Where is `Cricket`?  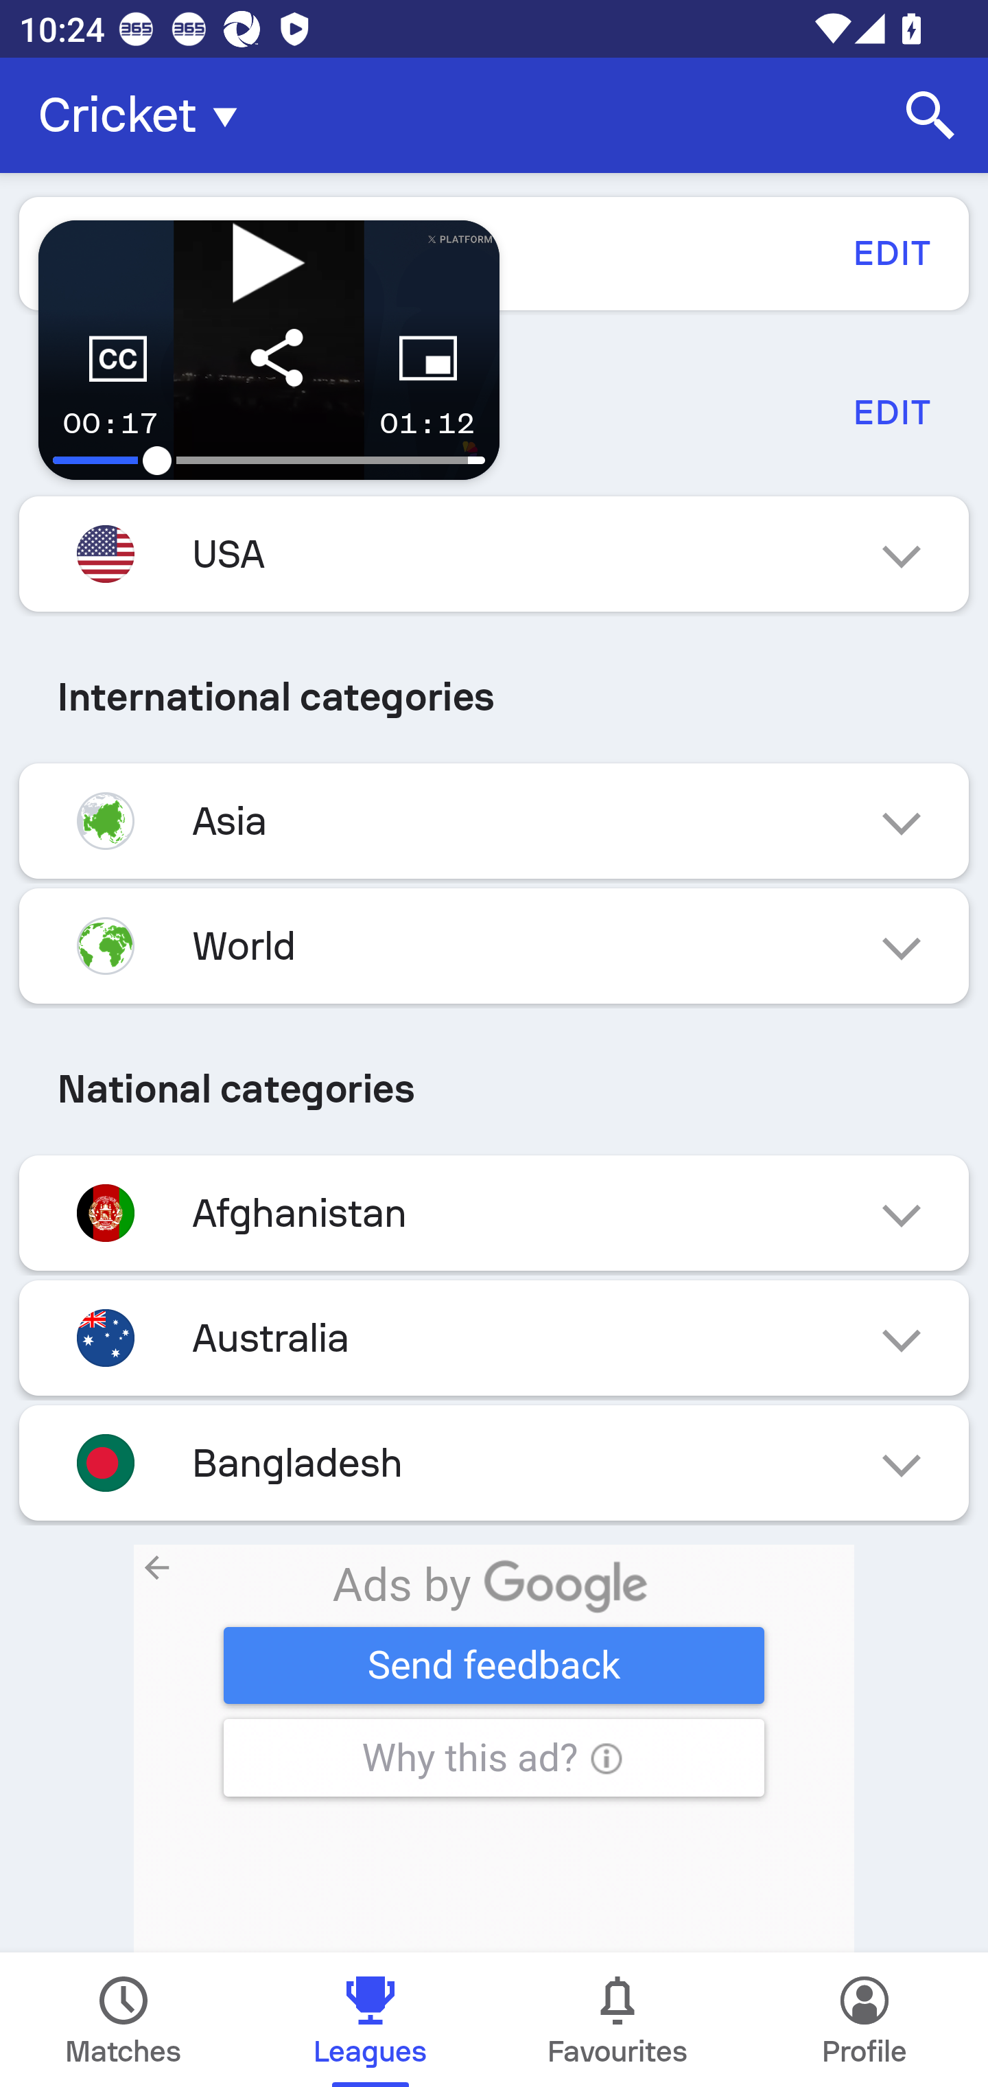
Cricket is located at coordinates (145, 115).